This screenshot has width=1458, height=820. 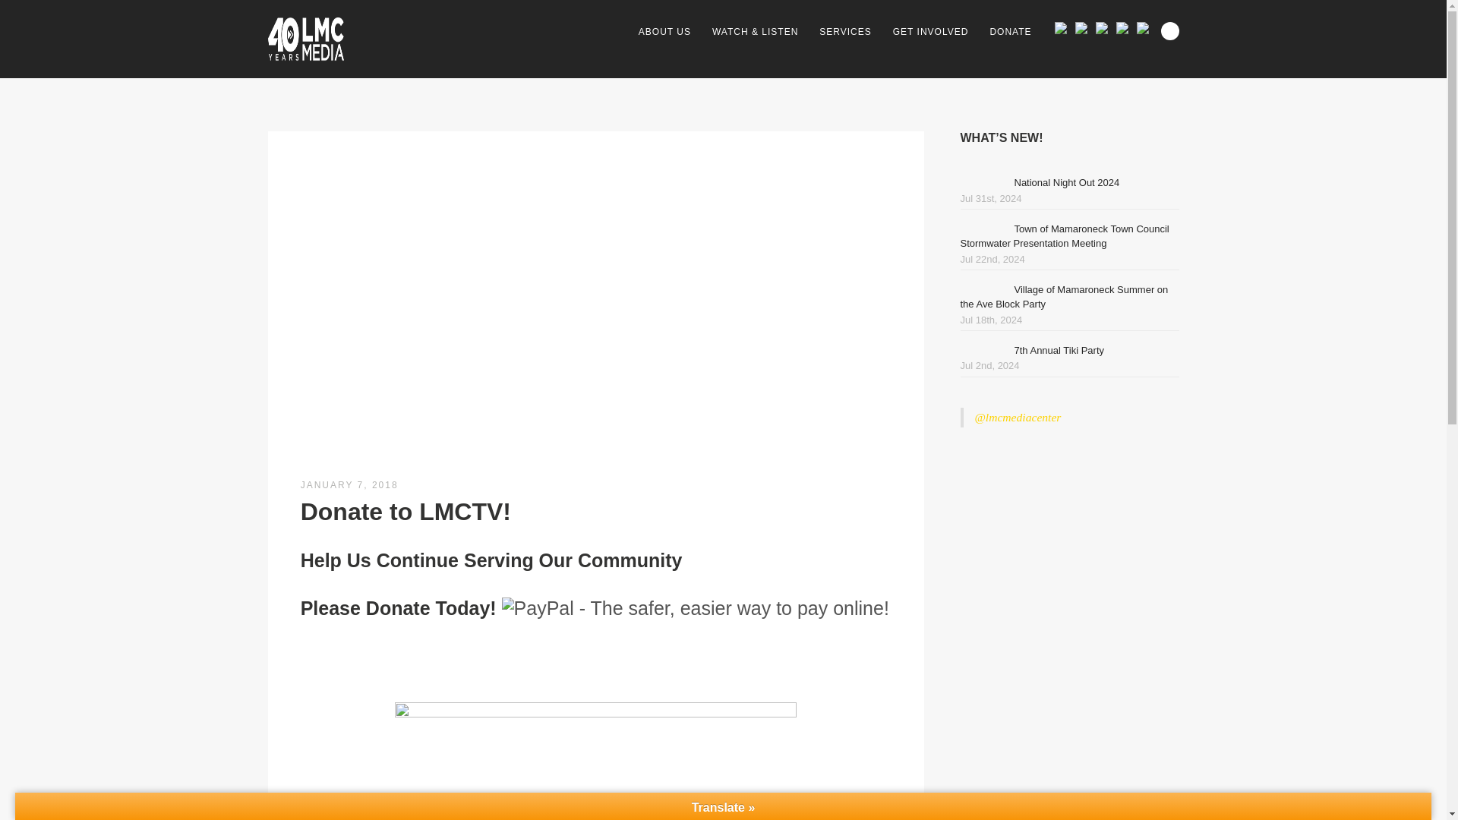 I want to click on ABOUT US, so click(x=664, y=32).